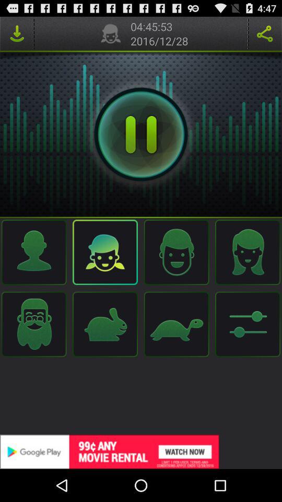 This screenshot has height=502, width=282. Describe the element at coordinates (17, 33) in the screenshot. I see `download selected sound` at that location.